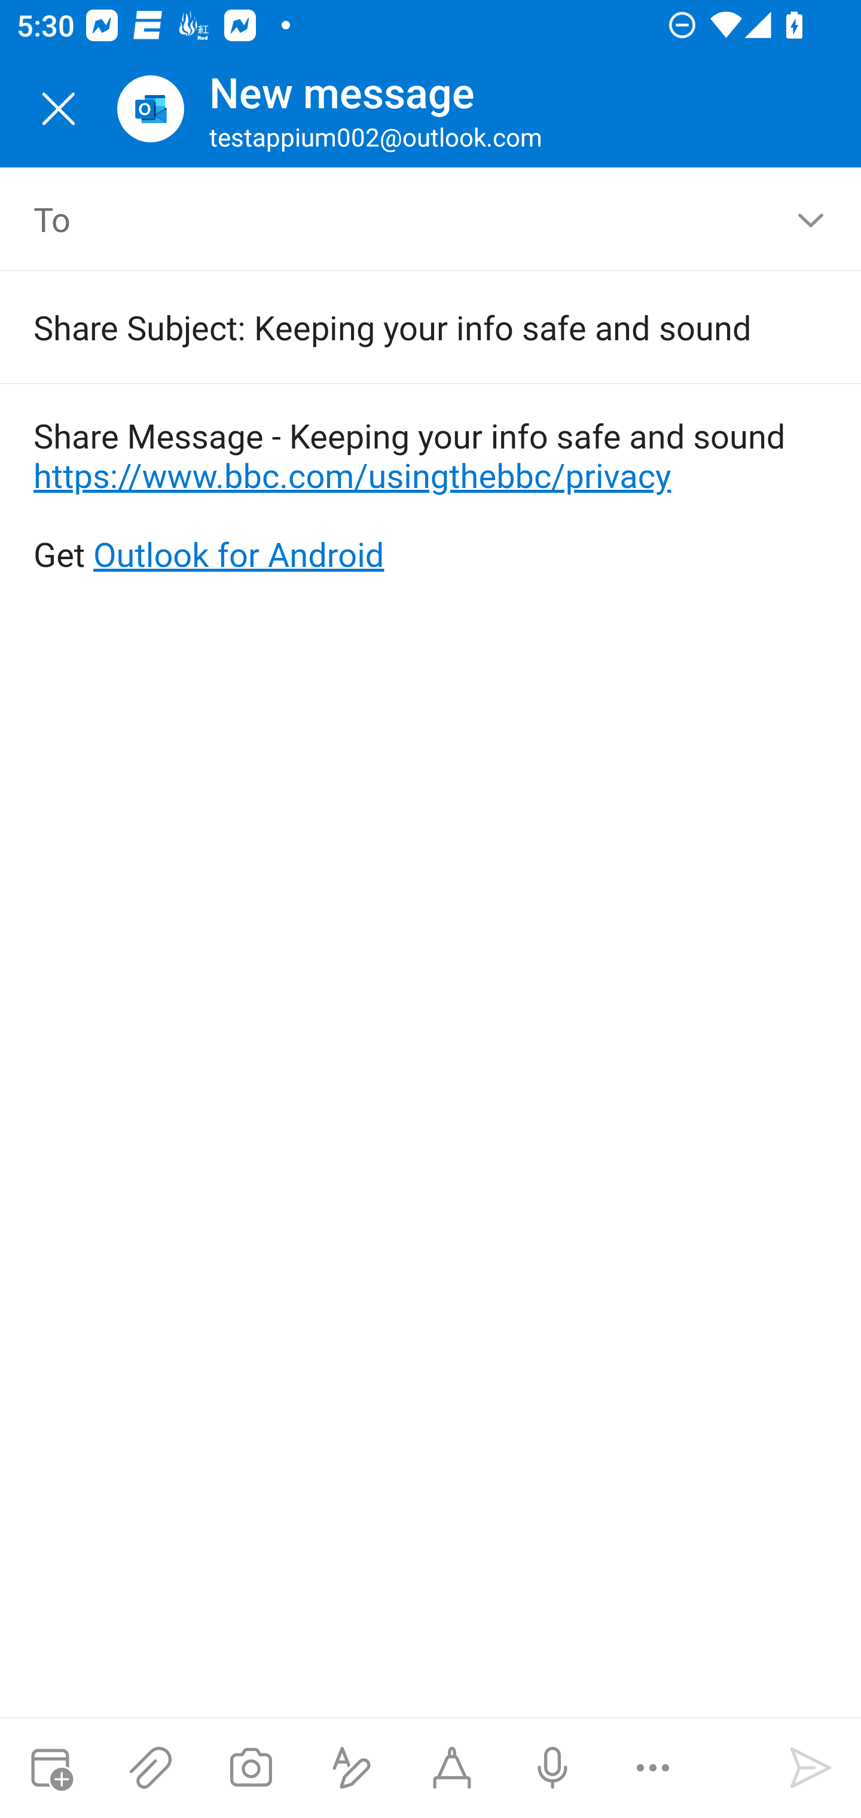 The width and height of the screenshot is (861, 1818). Describe the element at coordinates (653, 1768) in the screenshot. I see `More options` at that location.